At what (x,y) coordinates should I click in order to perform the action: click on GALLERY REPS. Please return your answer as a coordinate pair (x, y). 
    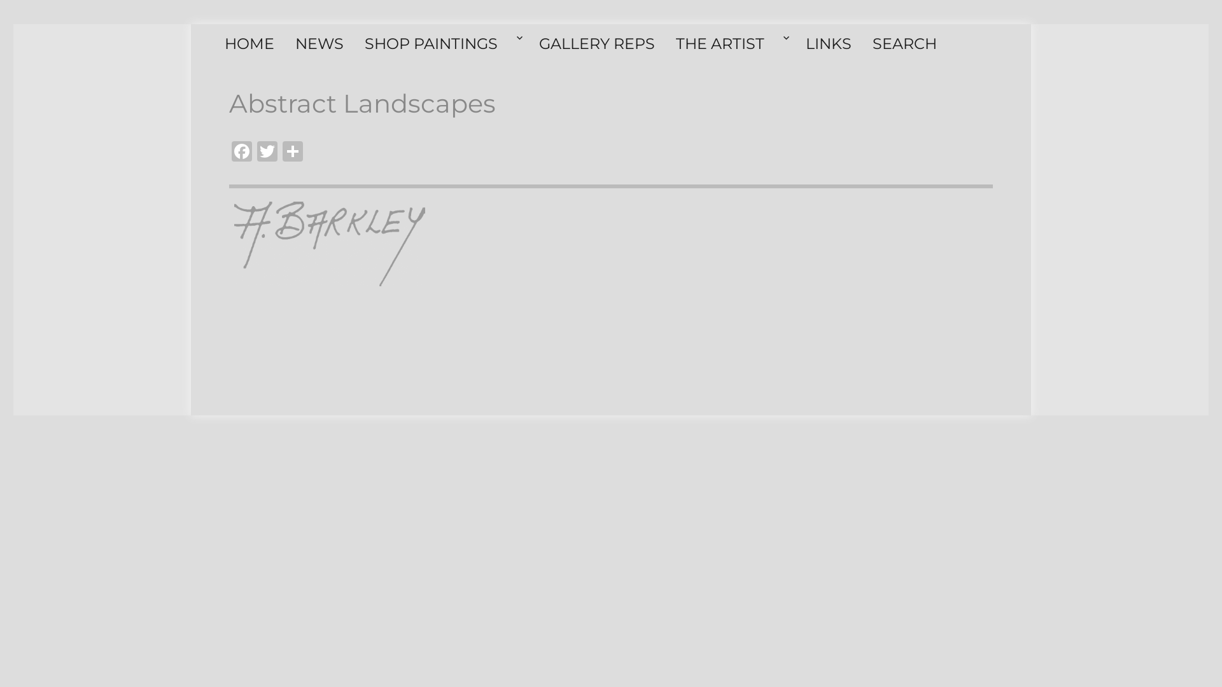
    Looking at the image, I should click on (600, 44).